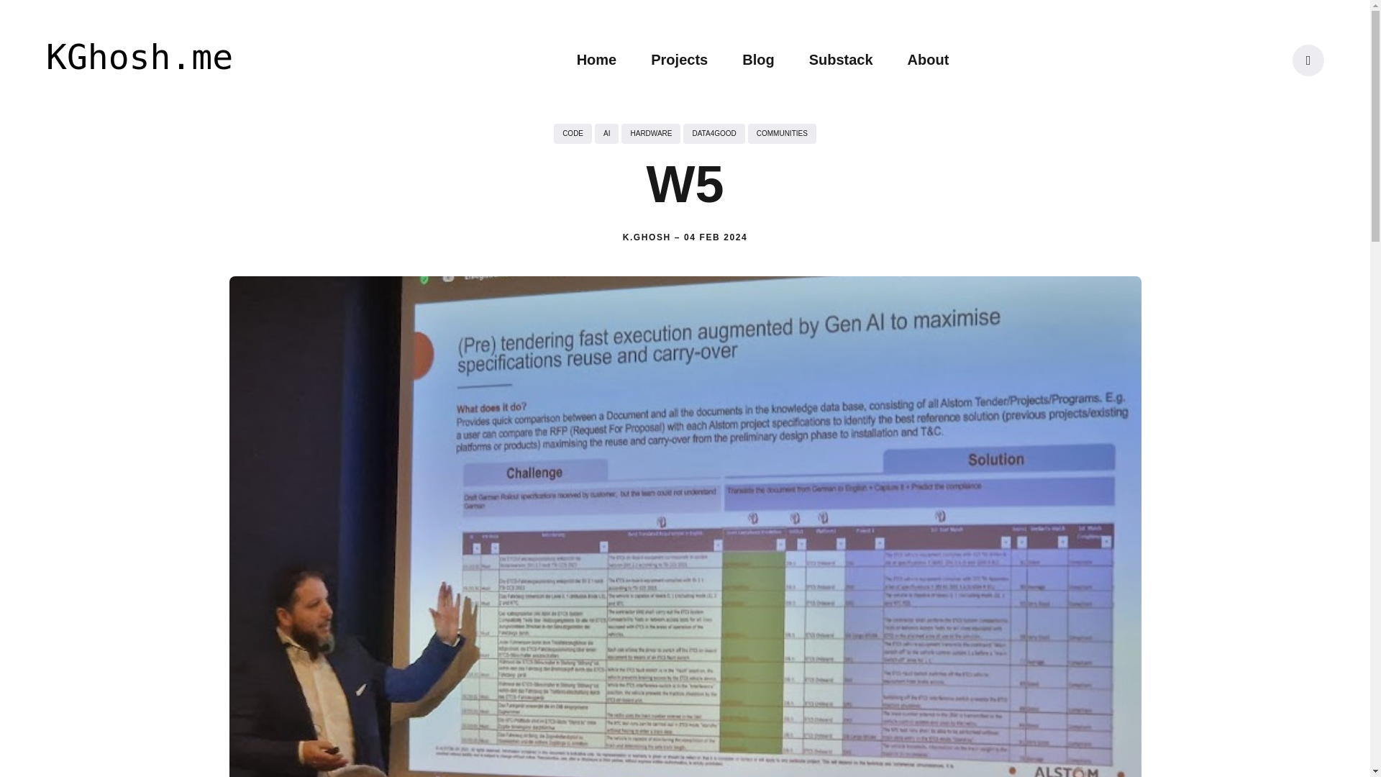  Describe the element at coordinates (928, 59) in the screenshot. I see `About` at that location.